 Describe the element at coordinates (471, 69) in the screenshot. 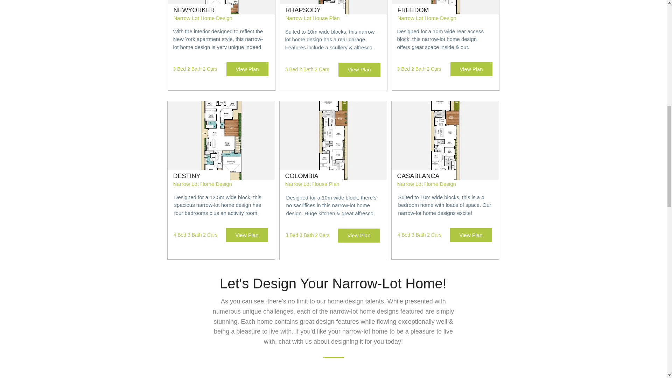

I see `View Plan` at that location.